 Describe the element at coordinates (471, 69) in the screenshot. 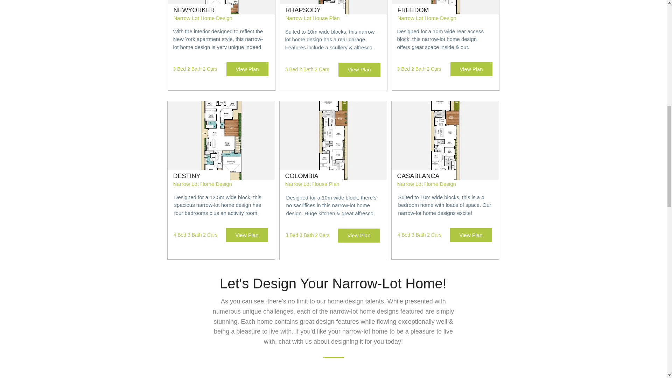

I see `View Plan` at that location.